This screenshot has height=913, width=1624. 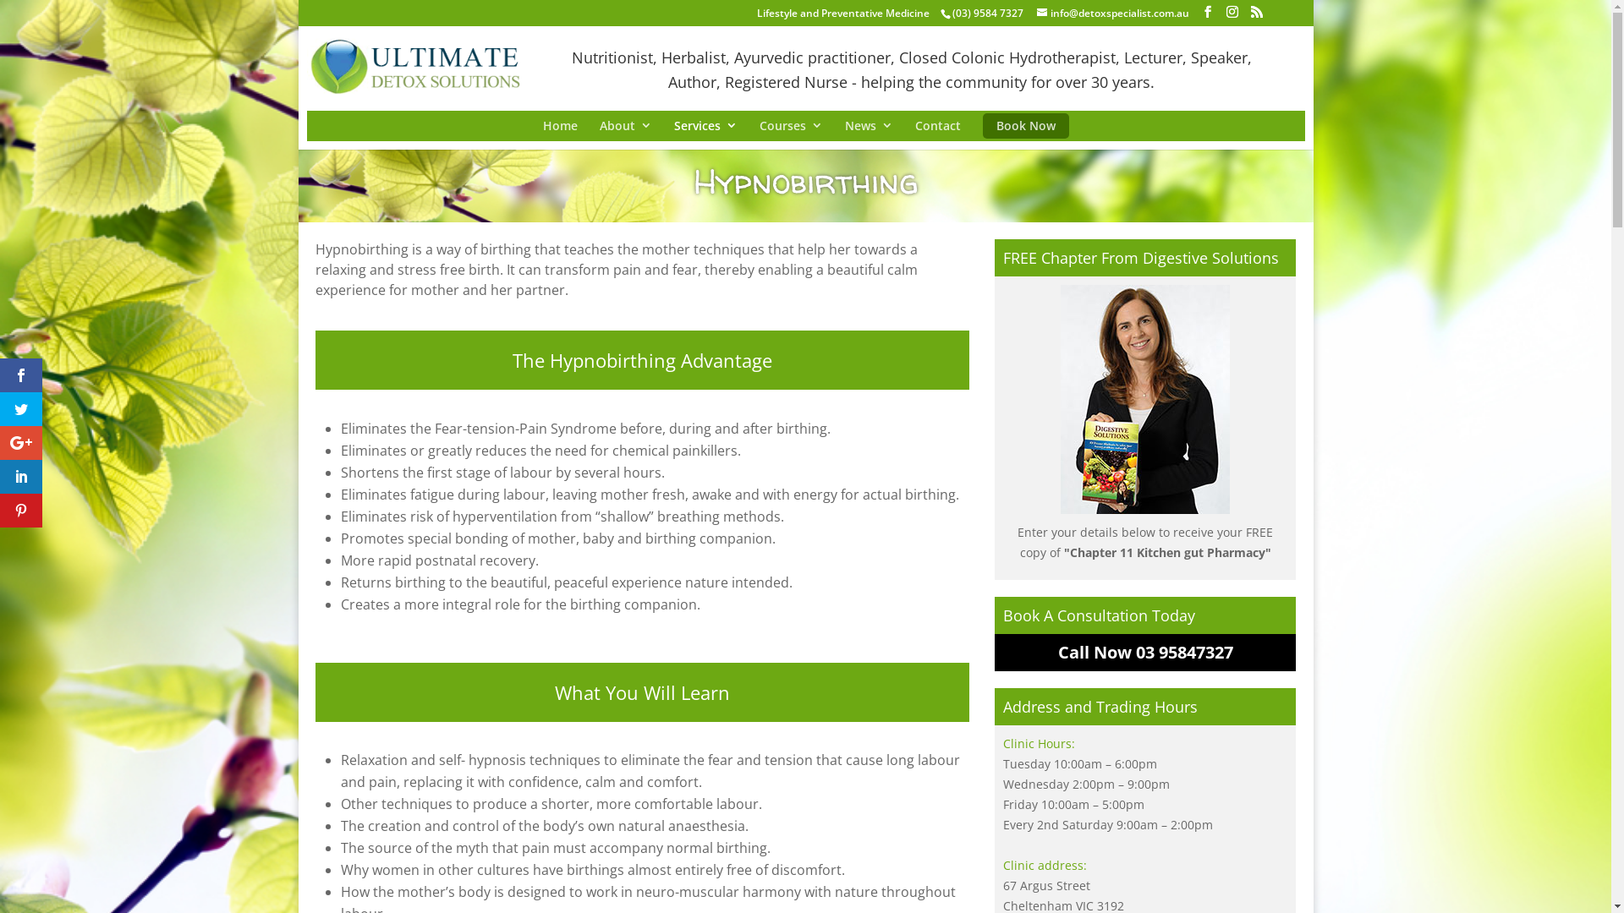 I want to click on info@detoxspecialist.com.au, so click(x=1113, y=14).